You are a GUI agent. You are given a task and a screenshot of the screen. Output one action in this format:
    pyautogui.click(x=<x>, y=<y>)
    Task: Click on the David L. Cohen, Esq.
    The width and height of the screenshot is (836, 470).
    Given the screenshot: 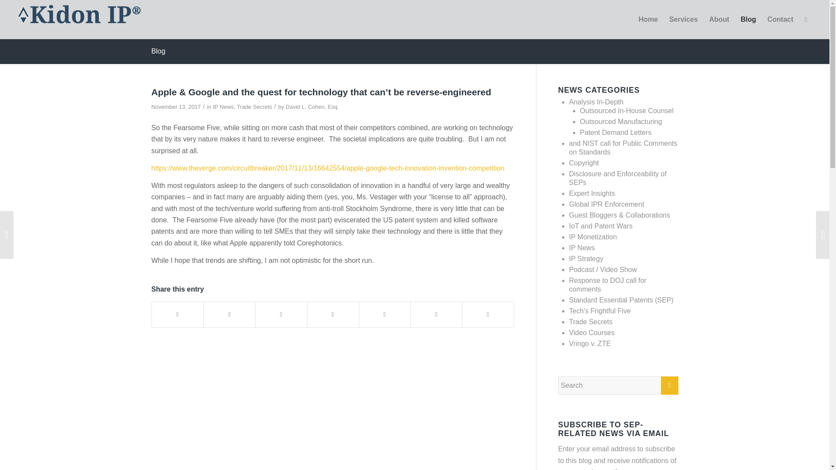 What is the action you would take?
    pyautogui.click(x=312, y=106)
    